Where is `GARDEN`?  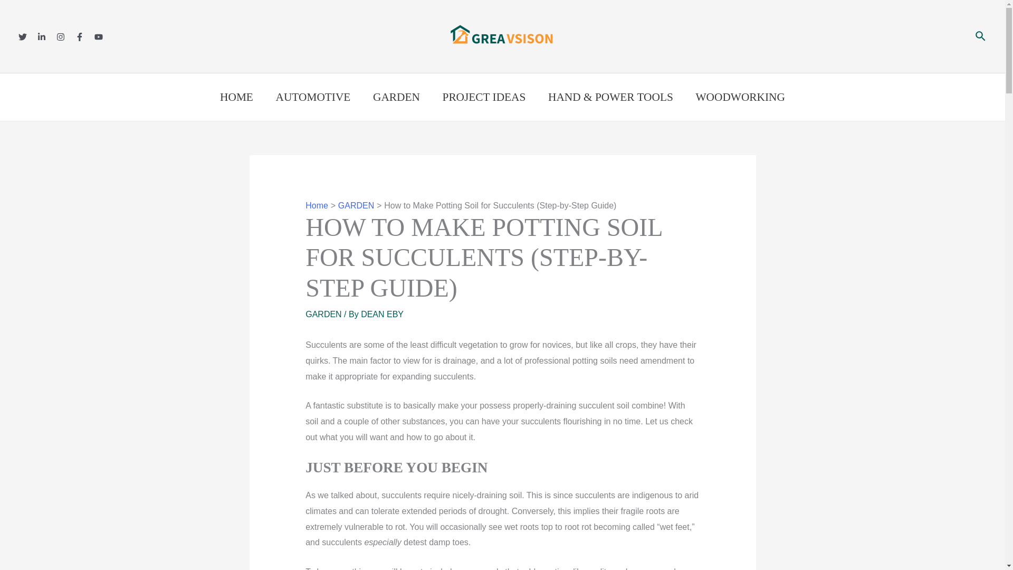
GARDEN is located at coordinates (323, 314).